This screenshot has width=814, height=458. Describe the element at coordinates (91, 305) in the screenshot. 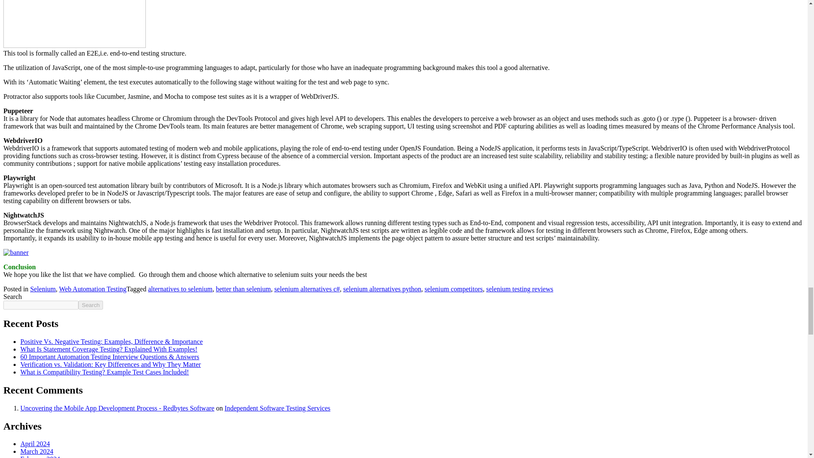

I see `Search` at that location.